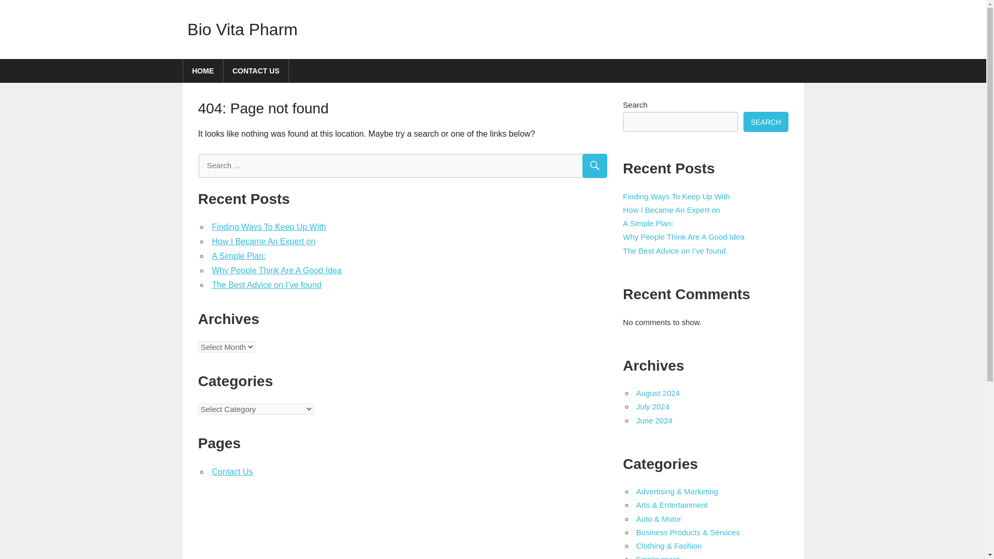 The height and width of the screenshot is (559, 994). What do you see at coordinates (657, 392) in the screenshot?
I see `August 2024` at bounding box center [657, 392].